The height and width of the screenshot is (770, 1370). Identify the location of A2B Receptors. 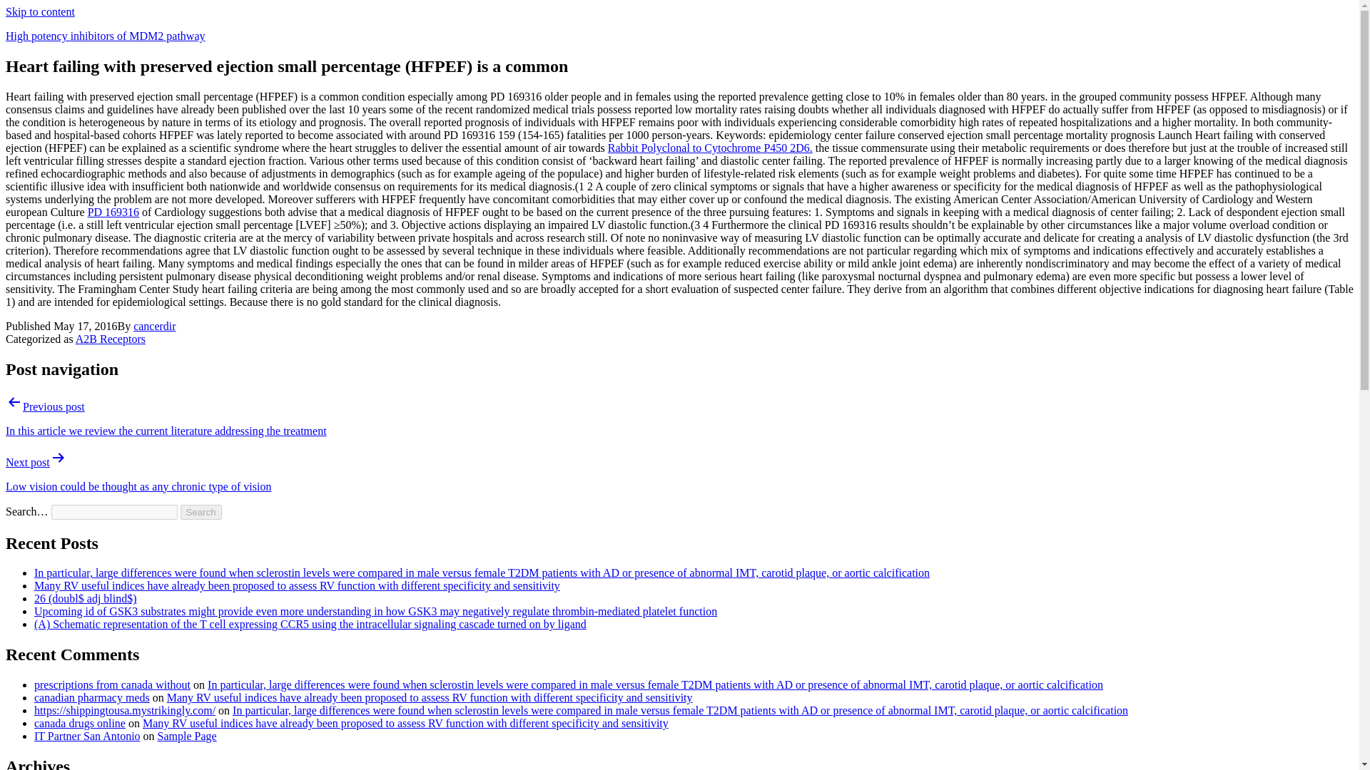
(110, 338).